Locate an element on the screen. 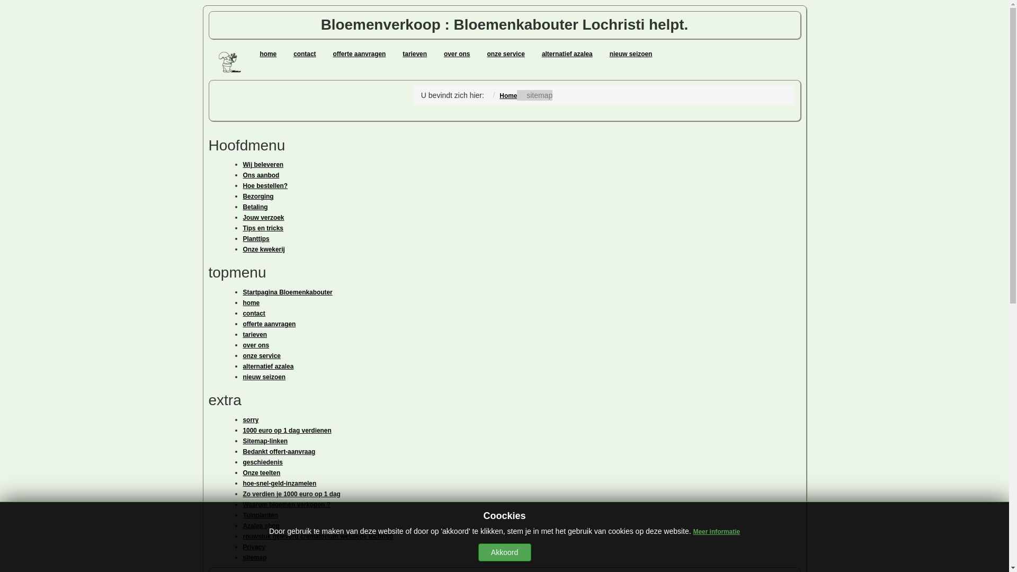 This screenshot has height=572, width=1017. hoe-snel-geld-inzamelen is located at coordinates (280, 484).